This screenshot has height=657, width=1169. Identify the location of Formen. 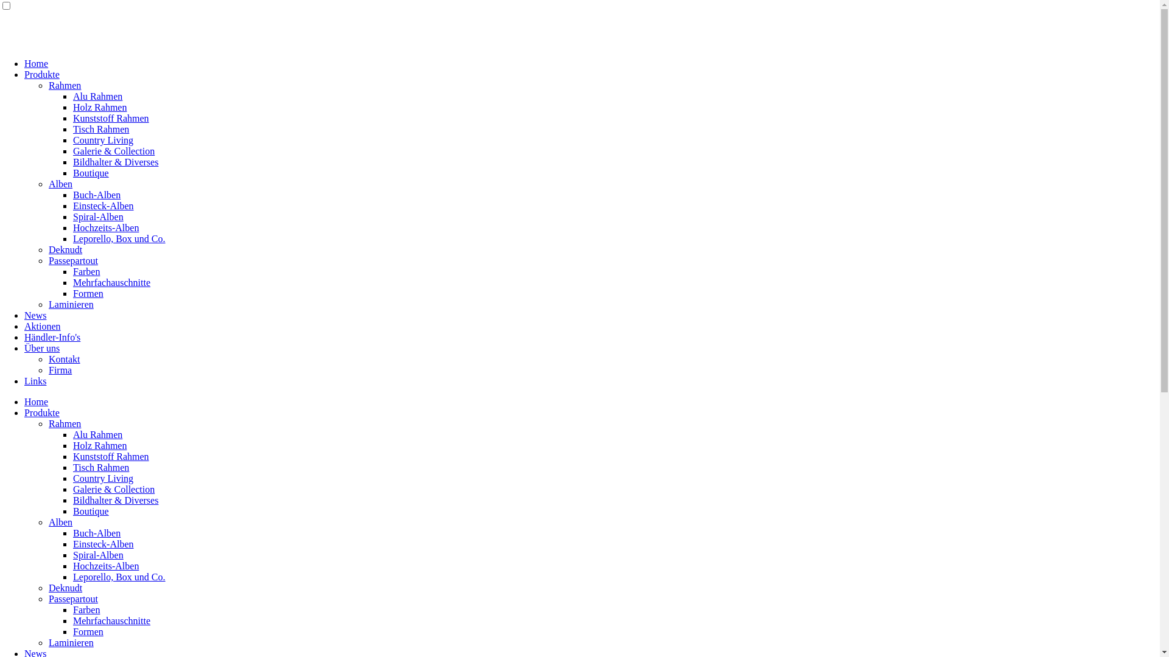
(88, 293).